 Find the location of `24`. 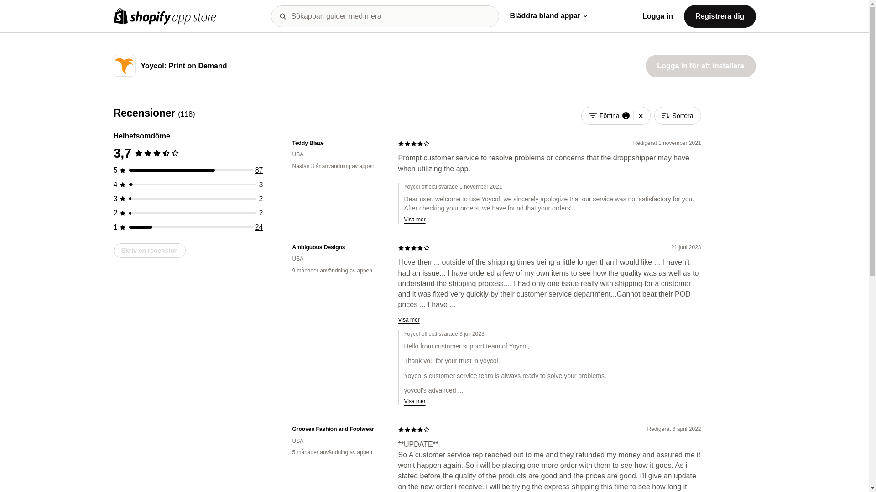

24 is located at coordinates (259, 227).